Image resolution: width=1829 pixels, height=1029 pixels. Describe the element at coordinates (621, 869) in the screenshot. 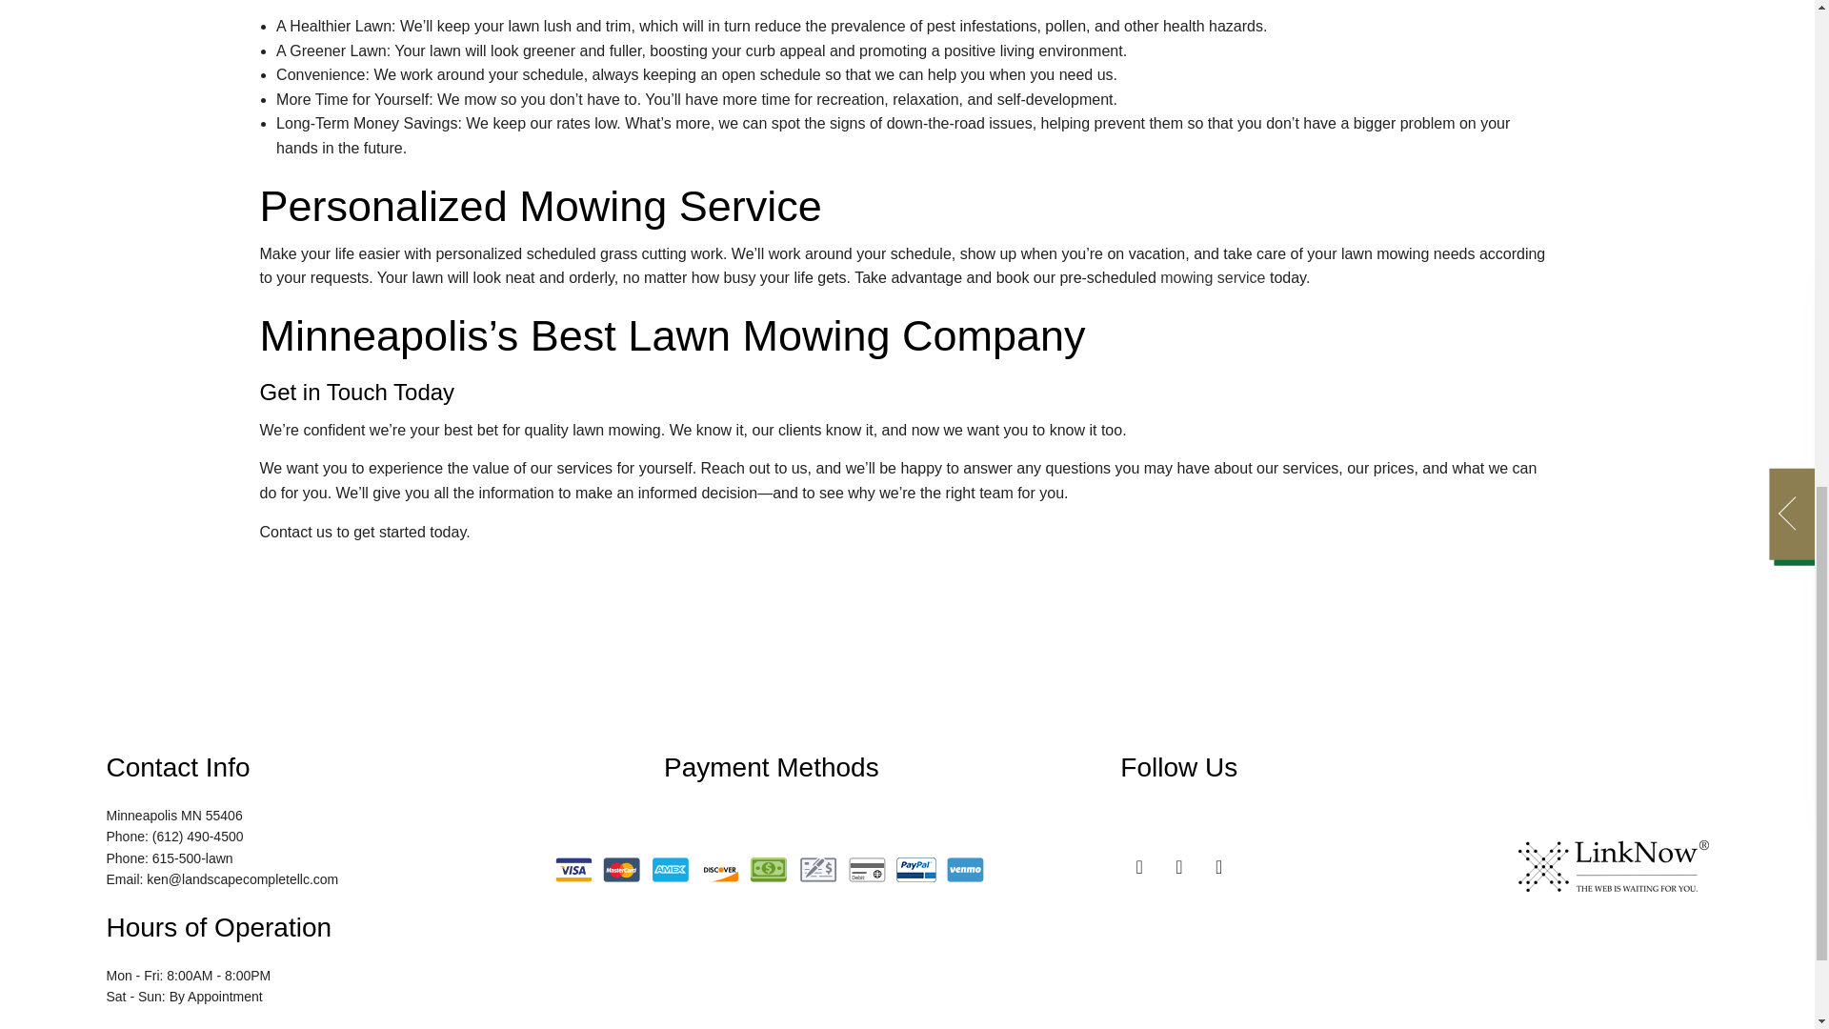

I see `Mastercard` at that location.